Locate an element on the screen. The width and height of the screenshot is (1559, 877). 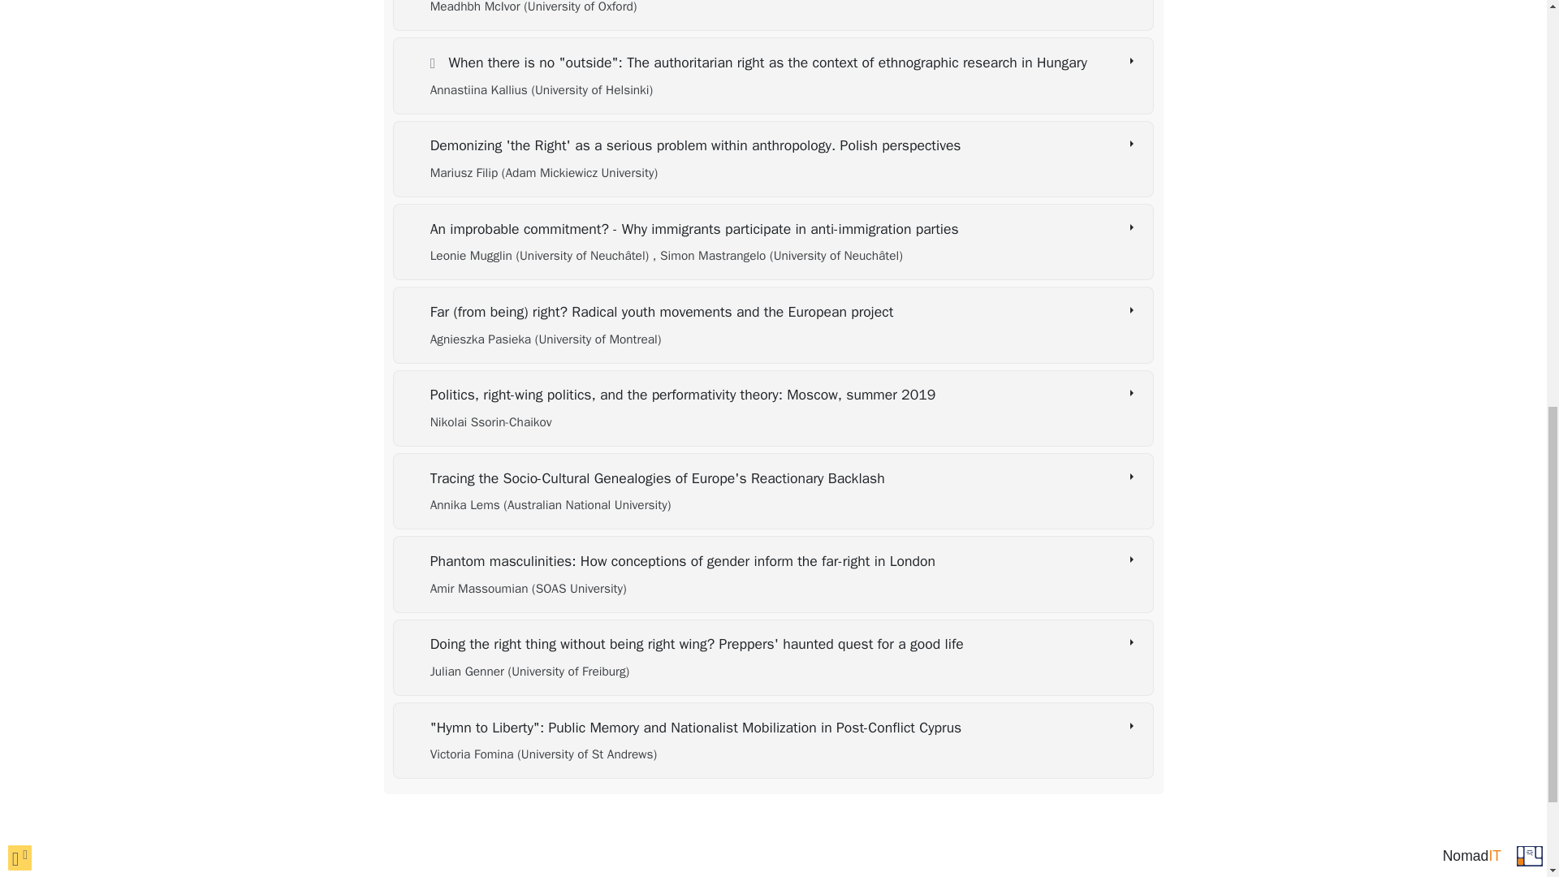
Author is located at coordinates (546, 339).